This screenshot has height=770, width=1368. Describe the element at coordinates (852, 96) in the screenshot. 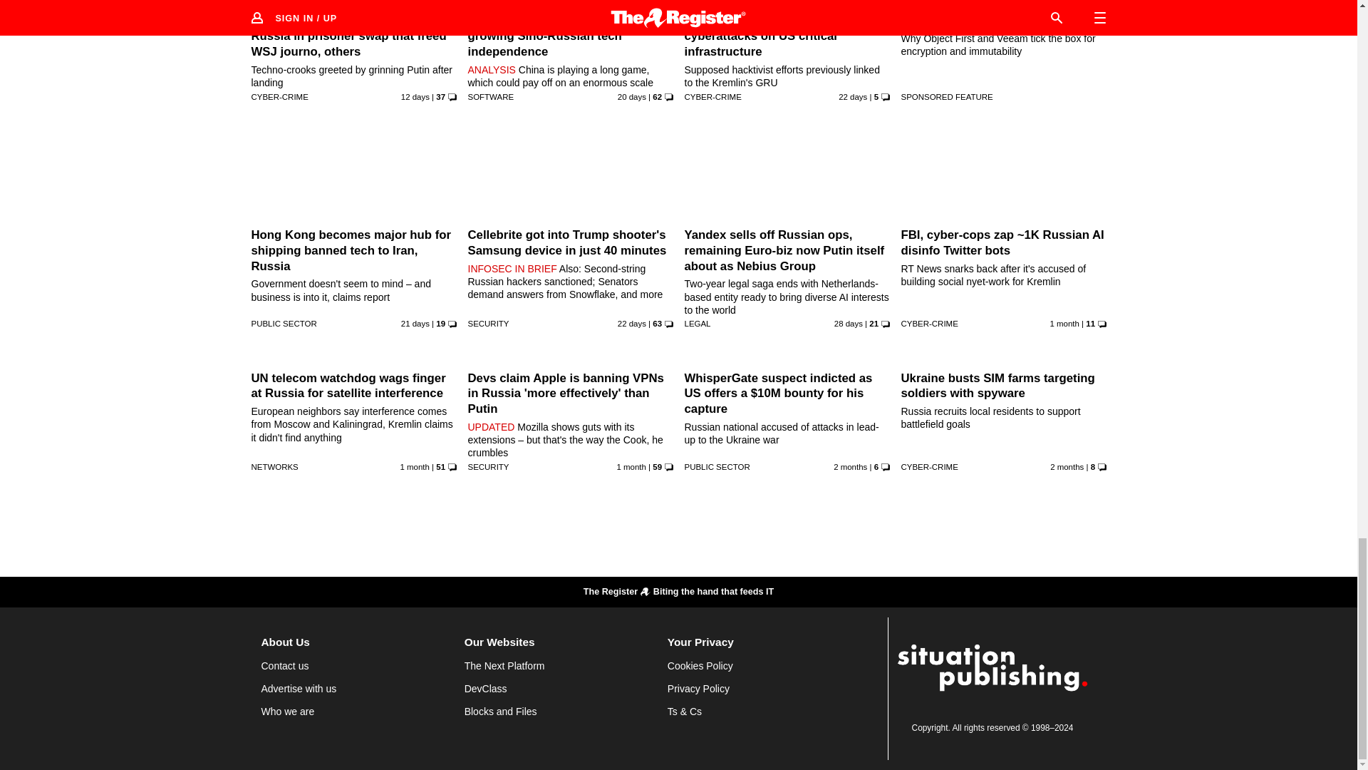

I see `22 Jul 2024 12:2` at that location.